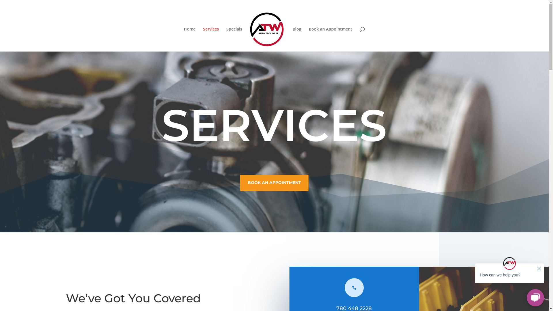  I want to click on BOOK AN APPOINTMENT, so click(274, 183).